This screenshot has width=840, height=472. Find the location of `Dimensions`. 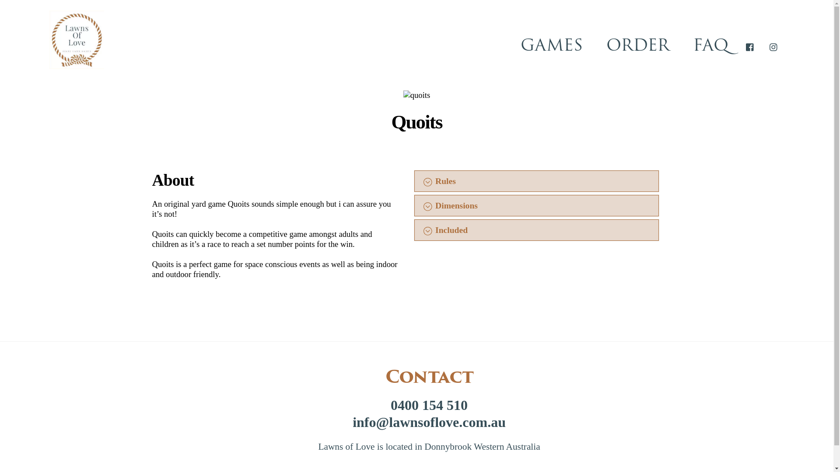

Dimensions is located at coordinates (536, 205).